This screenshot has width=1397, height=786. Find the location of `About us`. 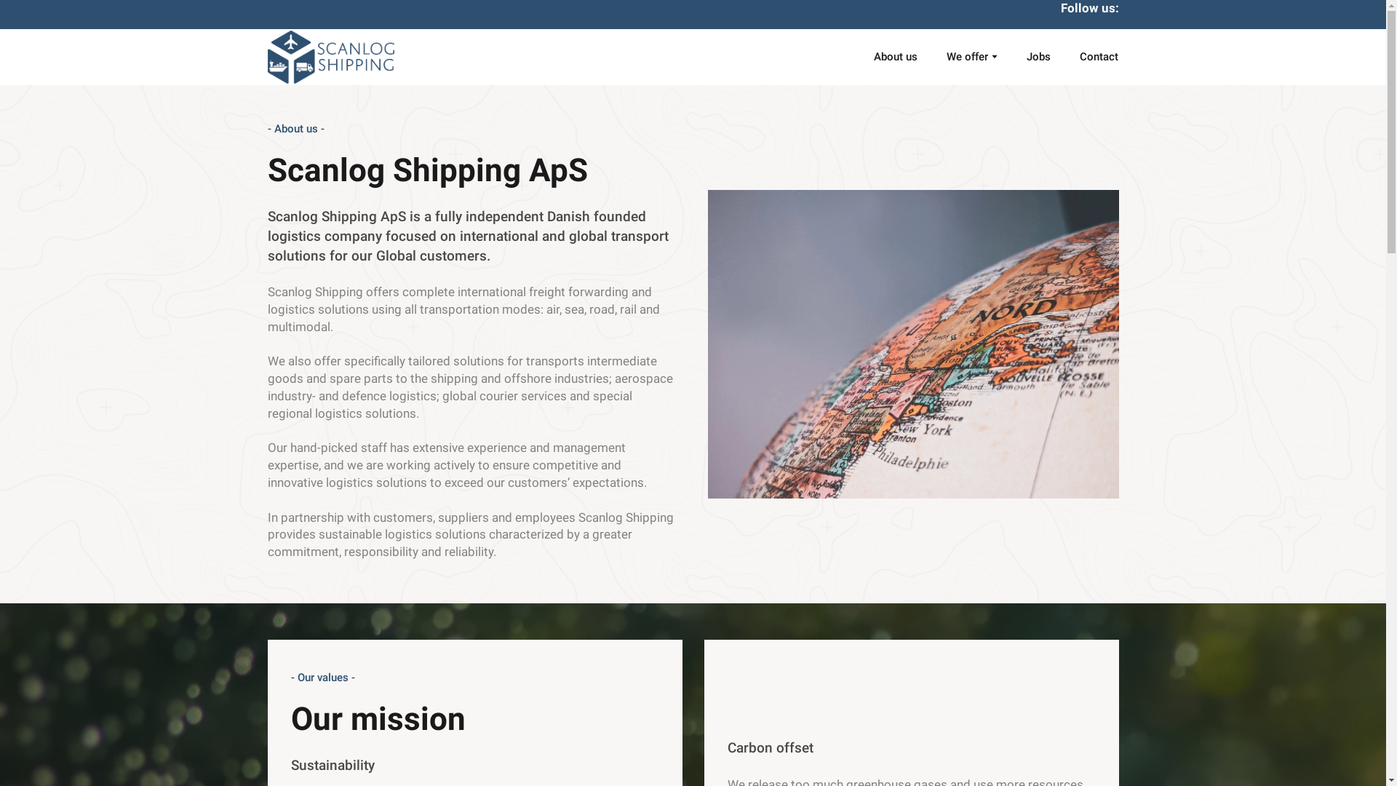

About us is located at coordinates (896, 57).